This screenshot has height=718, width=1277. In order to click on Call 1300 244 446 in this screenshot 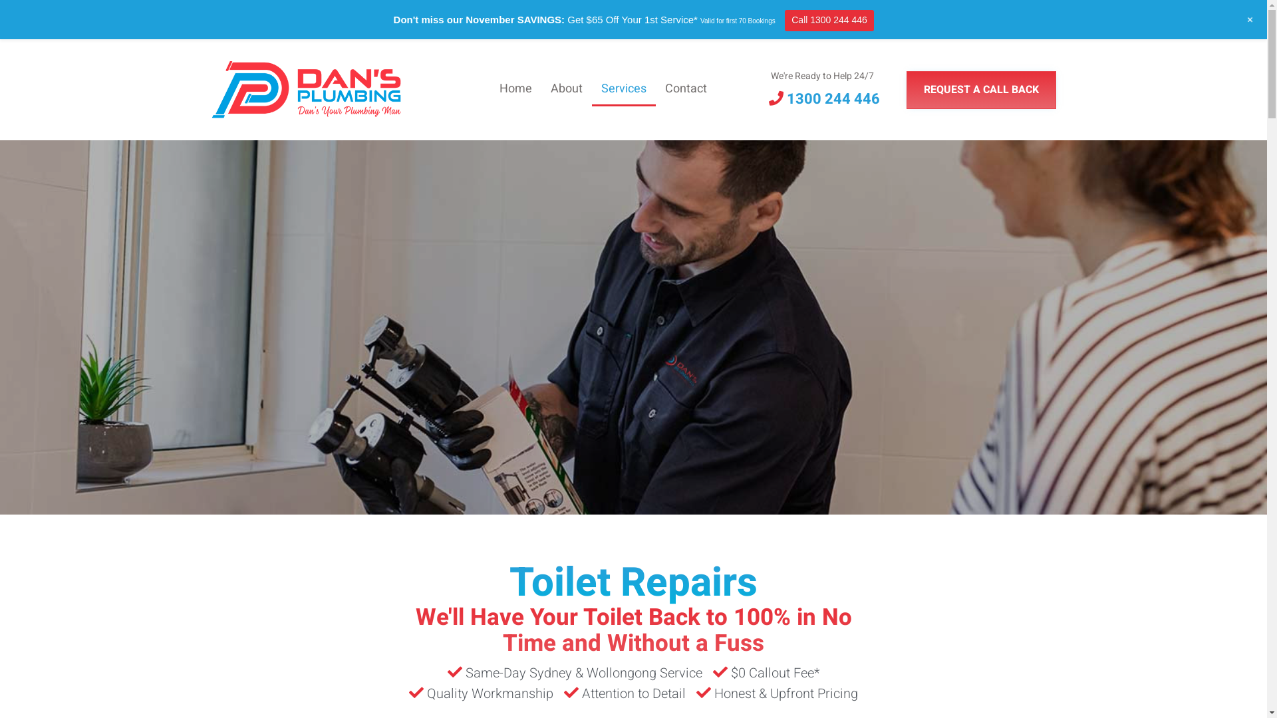, I will do `click(829, 21)`.